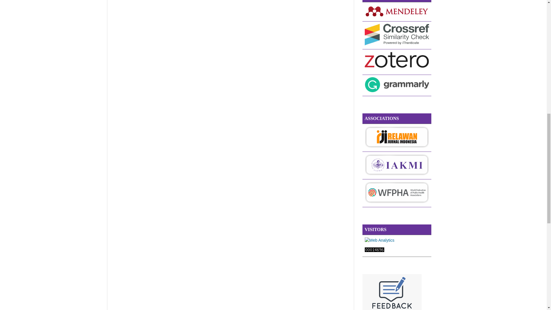  What do you see at coordinates (391, 309) in the screenshot?
I see `JPHE feedback` at bounding box center [391, 309].